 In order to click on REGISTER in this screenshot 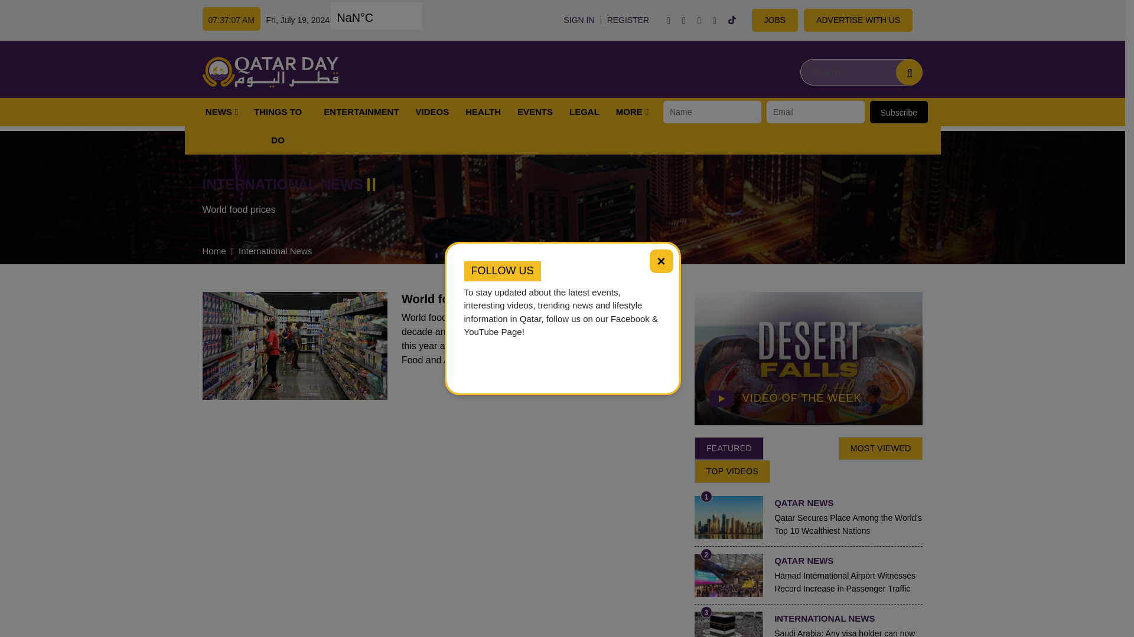, I will do `click(628, 20)`.